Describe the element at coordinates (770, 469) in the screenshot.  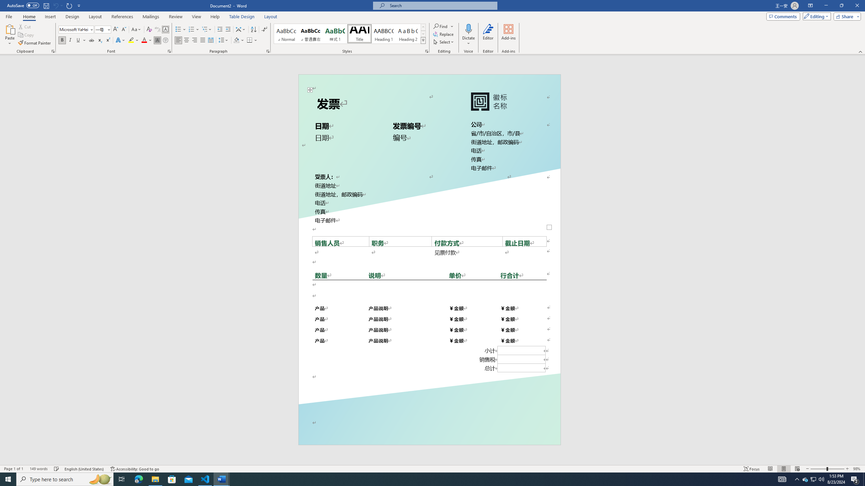
I see `Read Mode` at that location.